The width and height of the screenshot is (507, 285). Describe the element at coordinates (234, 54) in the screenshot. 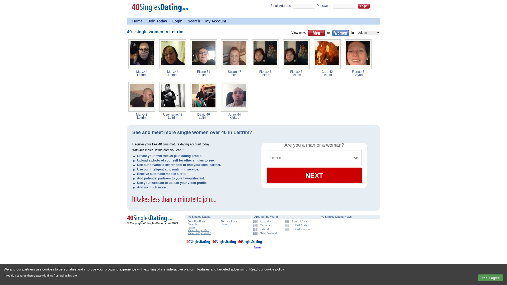

I see `Susan, 47 from Carrick-on-Shannon, Leitrim` at that location.